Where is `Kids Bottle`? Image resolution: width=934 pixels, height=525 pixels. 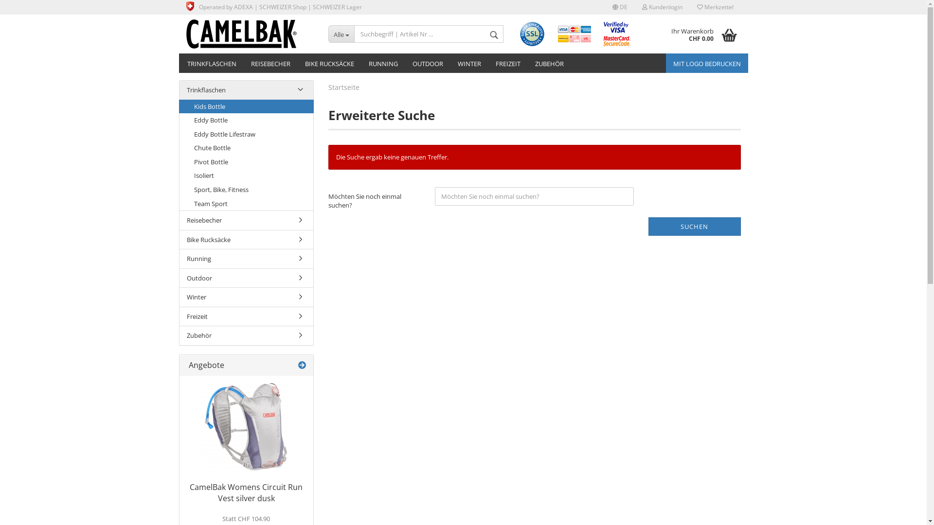
Kids Bottle is located at coordinates (247, 107).